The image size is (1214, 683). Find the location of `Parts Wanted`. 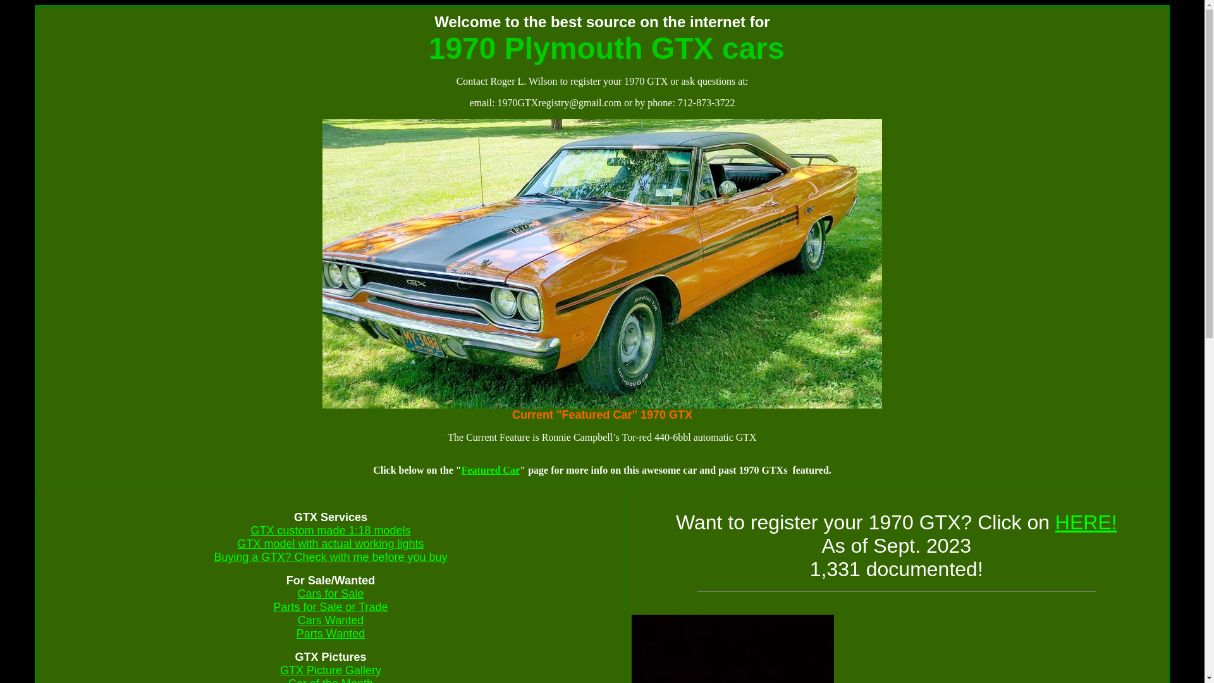

Parts Wanted is located at coordinates (331, 634).